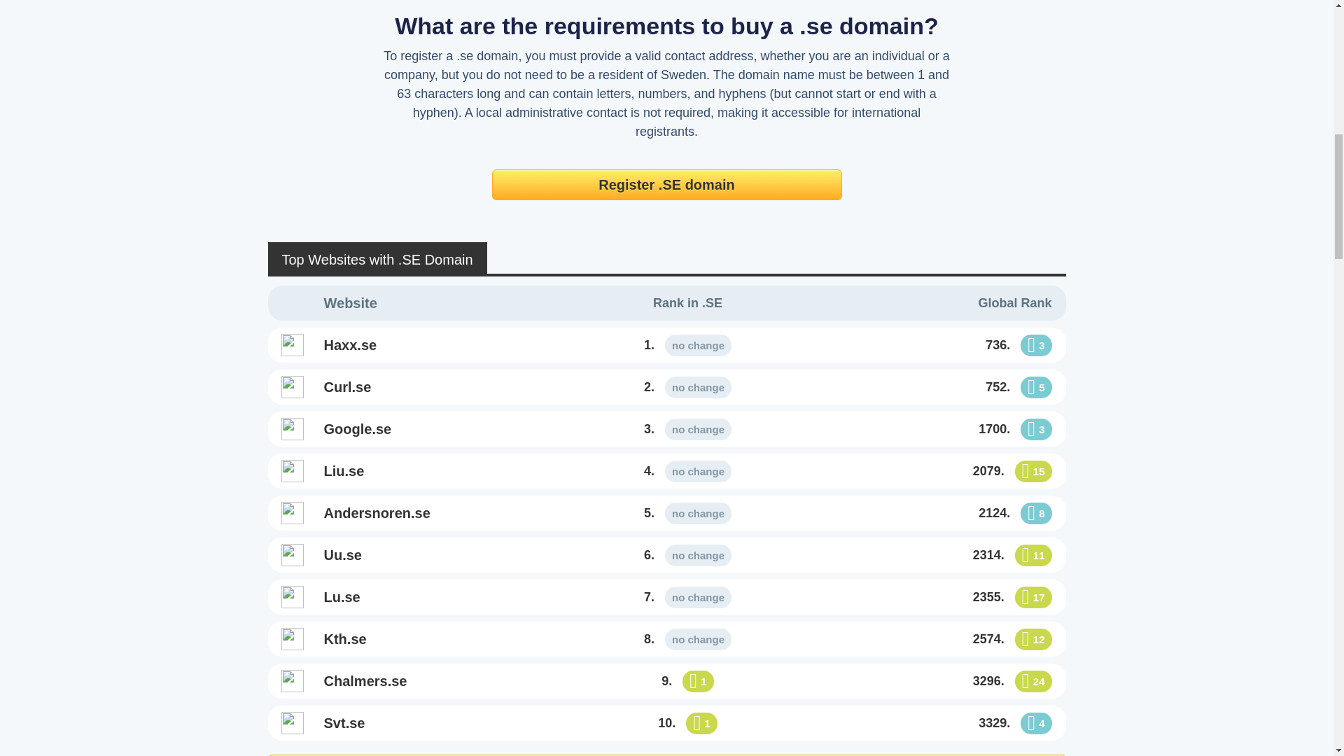 The image size is (1344, 756). Describe the element at coordinates (930, 344) in the screenshot. I see `haxx.se ranks number 736. Globally` at that location.